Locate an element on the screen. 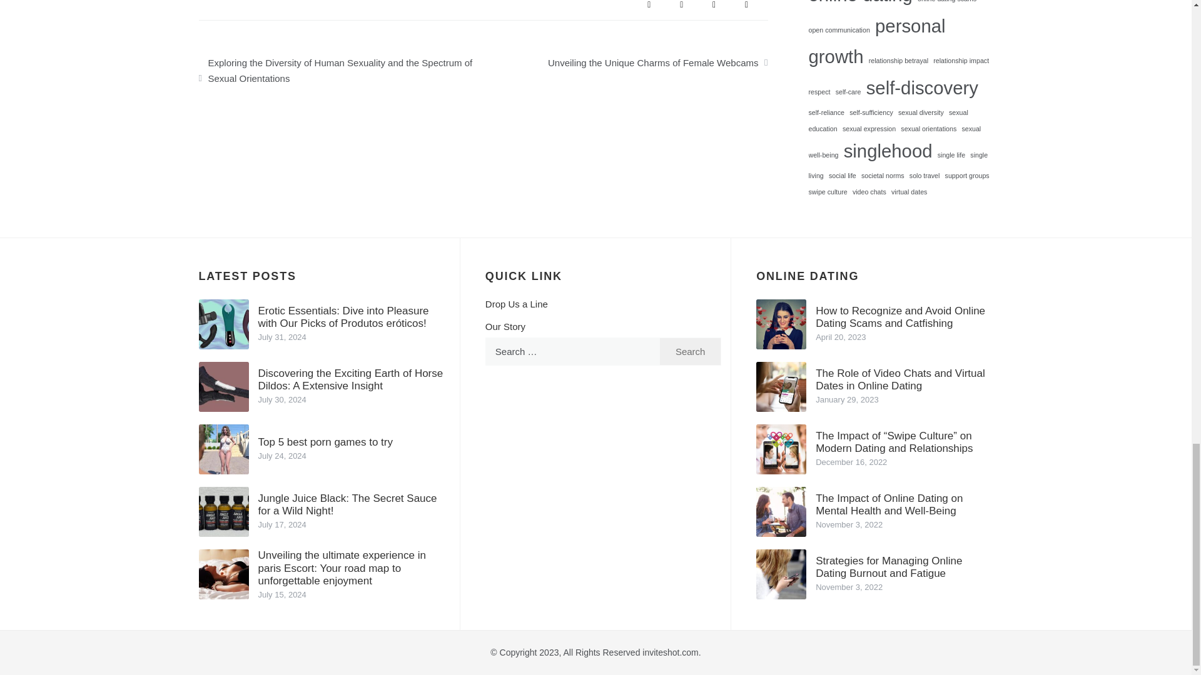  Search is located at coordinates (691, 351).